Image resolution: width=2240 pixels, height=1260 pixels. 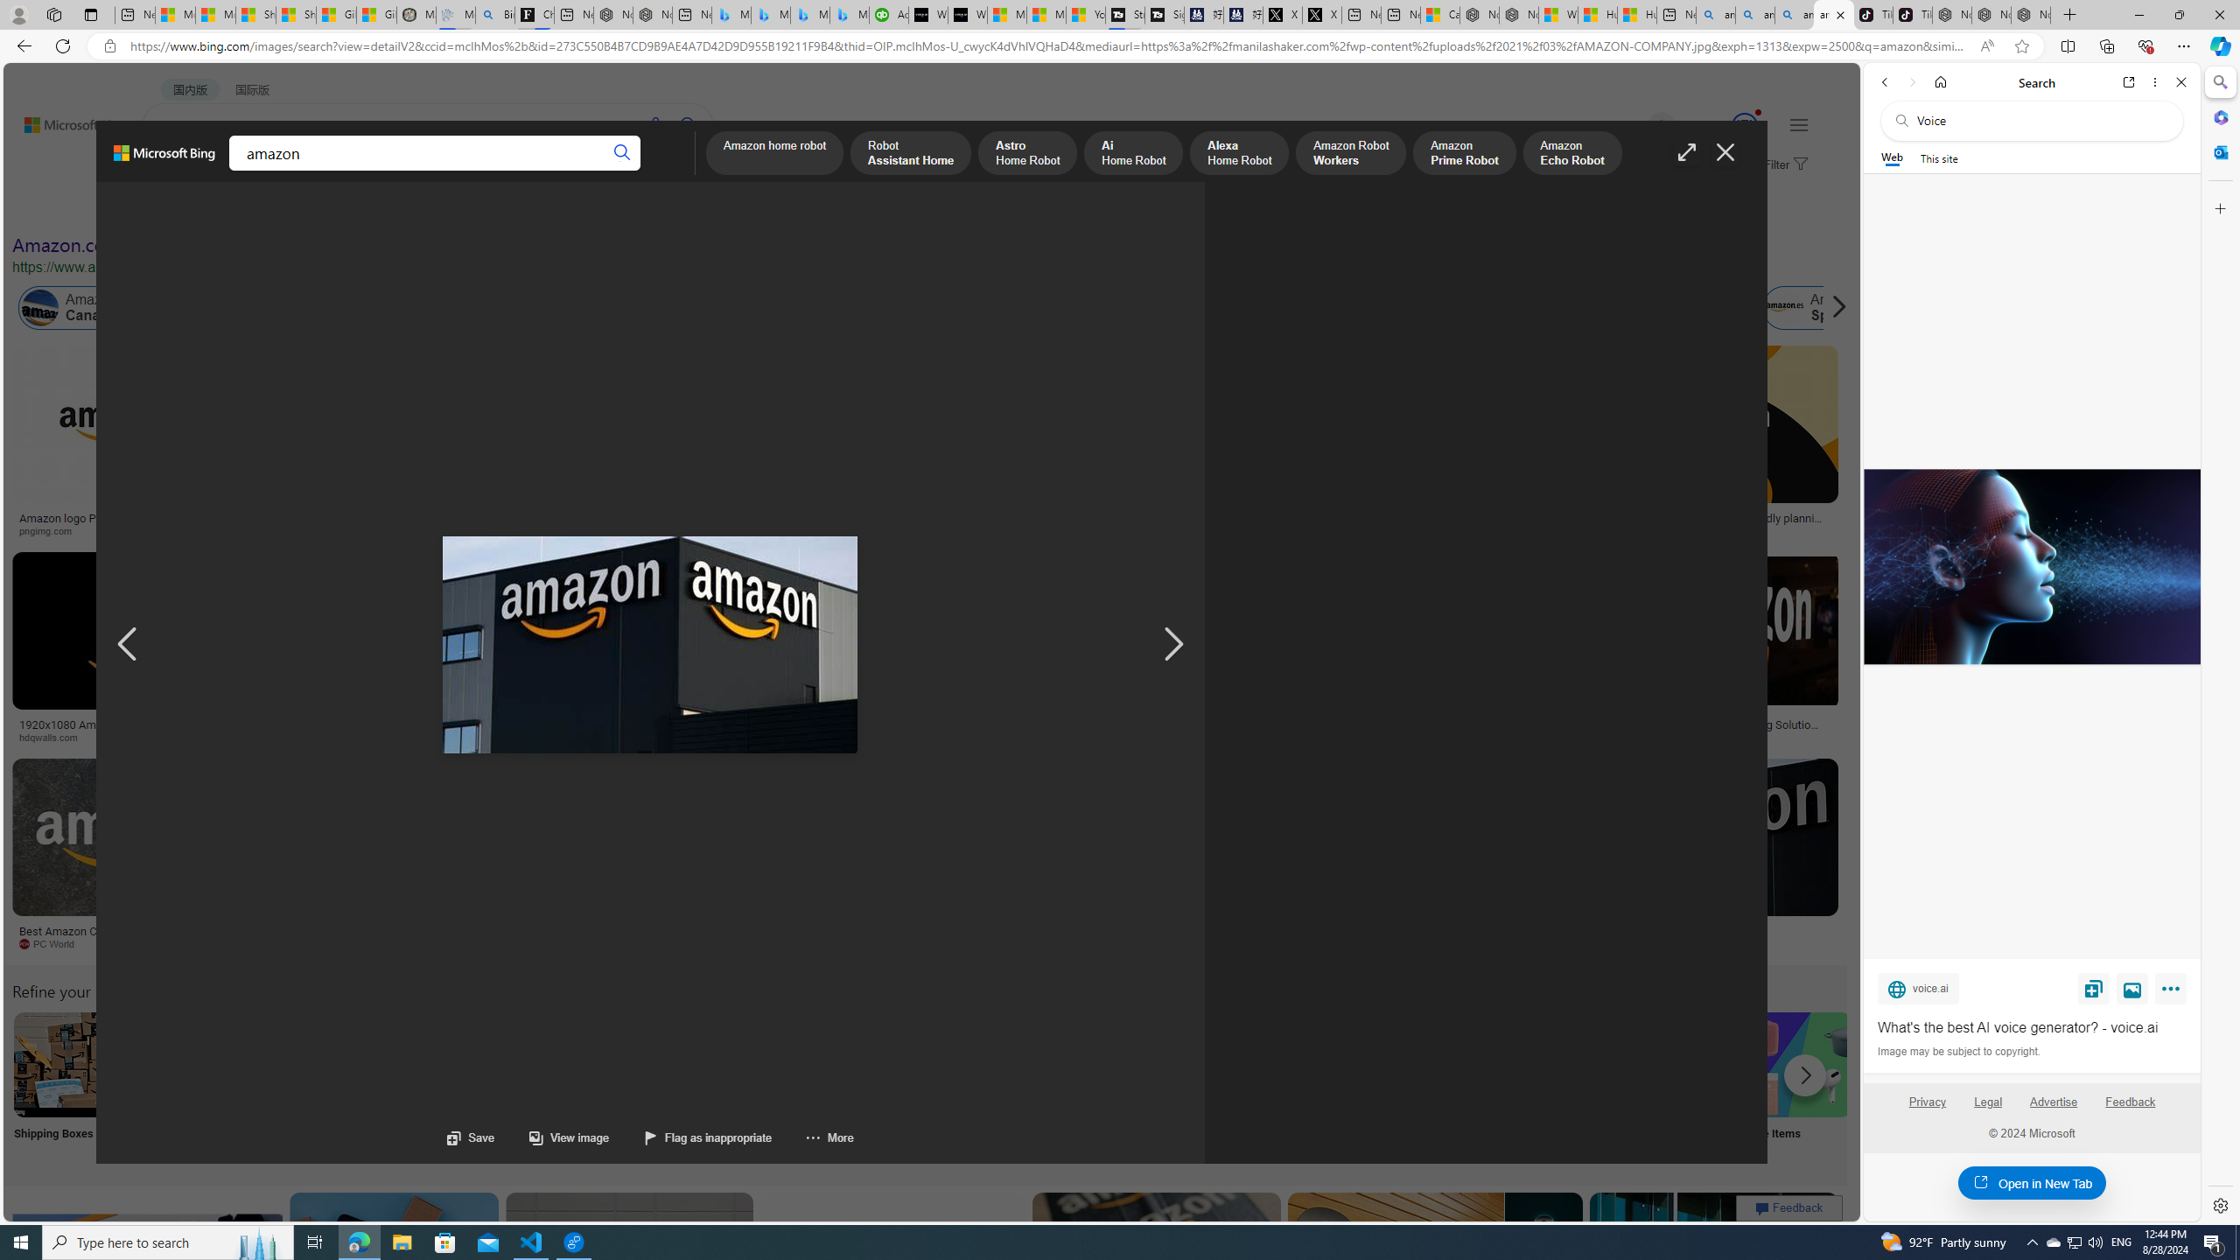 What do you see at coordinates (1799, 1087) in the screenshot?
I see `Sale Items` at bounding box center [1799, 1087].